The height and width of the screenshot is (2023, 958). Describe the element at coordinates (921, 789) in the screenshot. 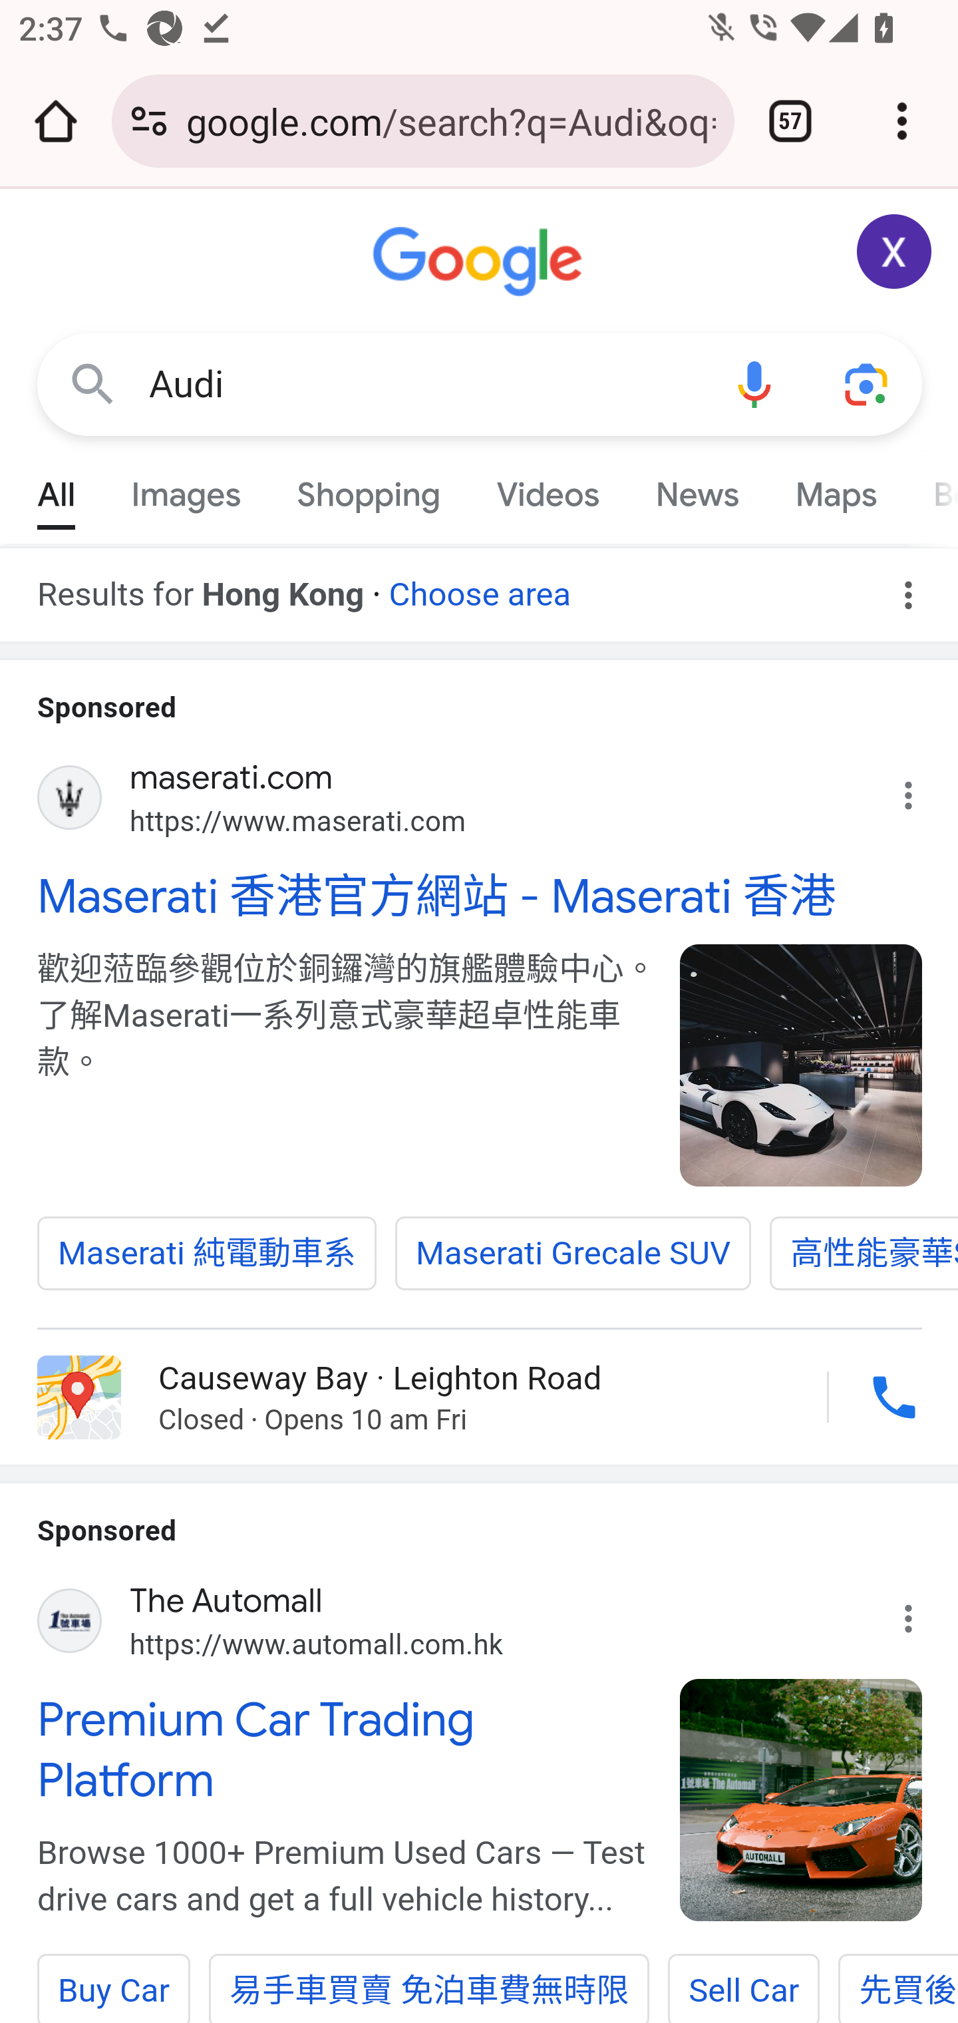

I see `Why this ad?` at that location.